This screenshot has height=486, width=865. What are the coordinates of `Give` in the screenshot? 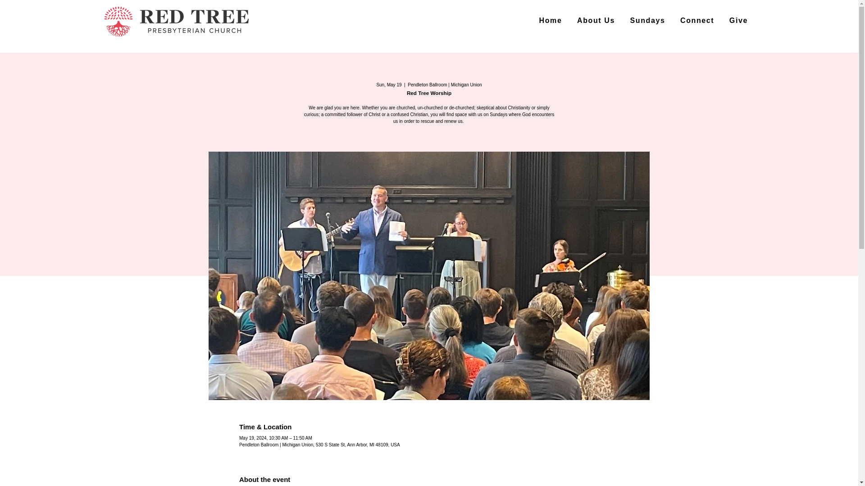 It's located at (738, 21).